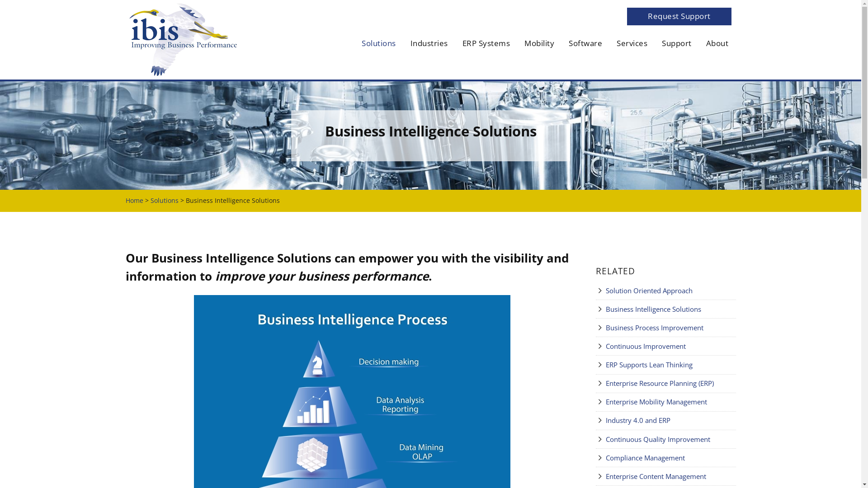 This screenshot has width=868, height=488. What do you see at coordinates (632, 43) in the screenshot?
I see `Services` at bounding box center [632, 43].